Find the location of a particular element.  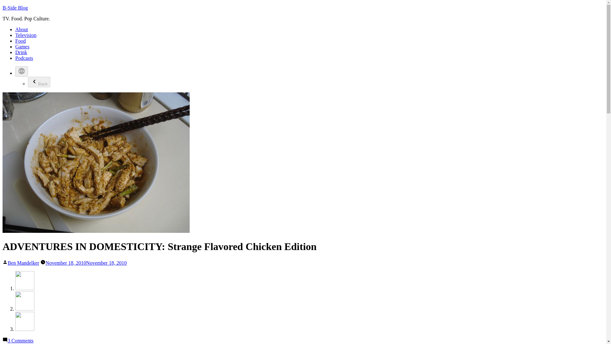

Back is located at coordinates (39, 82).